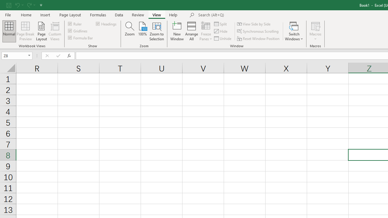 Image resolution: width=388 pixels, height=218 pixels. I want to click on Unhide..., so click(223, 38).